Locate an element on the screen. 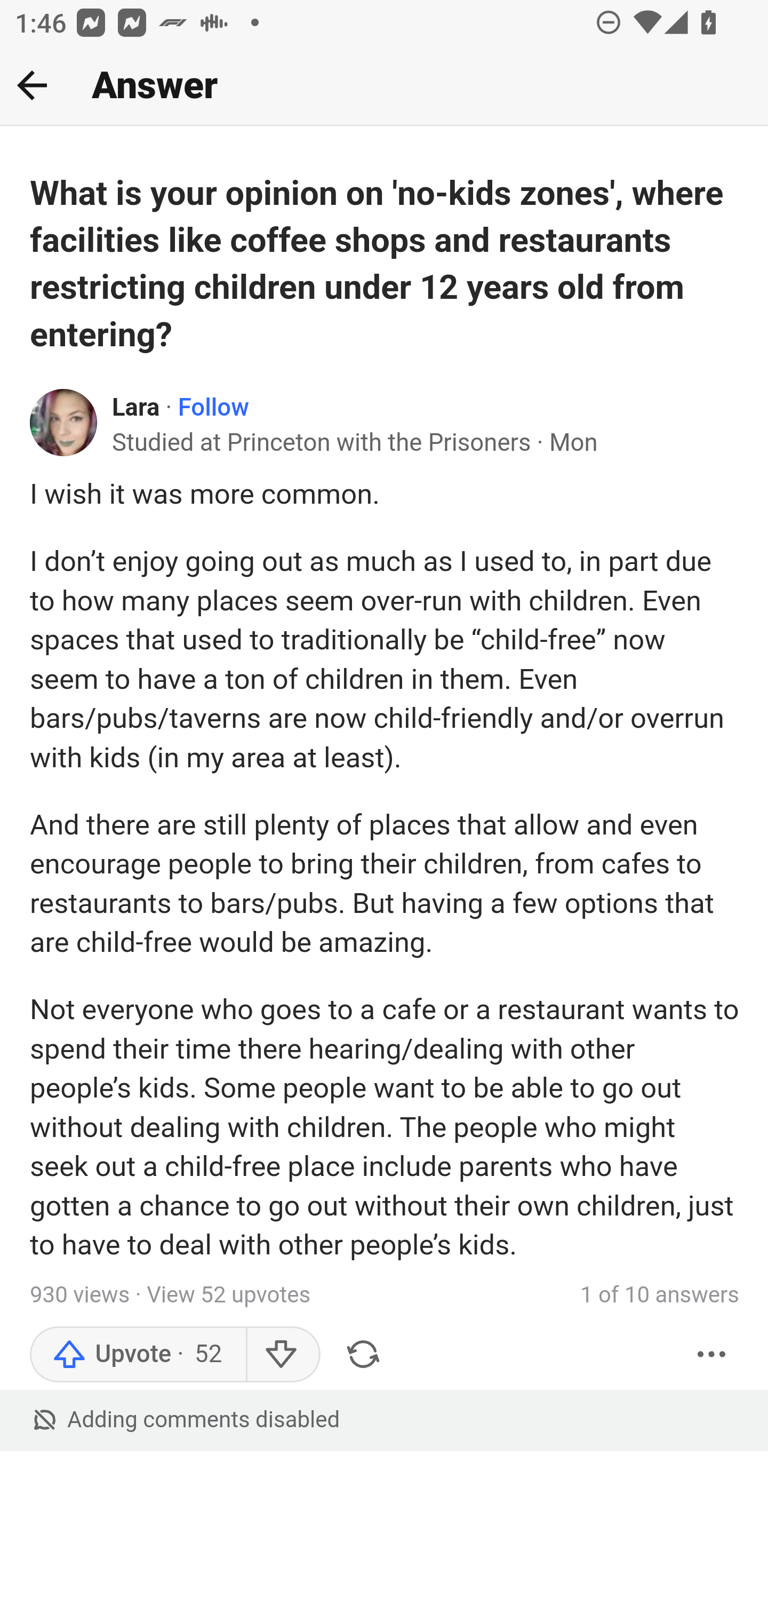  Back is located at coordinates (32, 85).